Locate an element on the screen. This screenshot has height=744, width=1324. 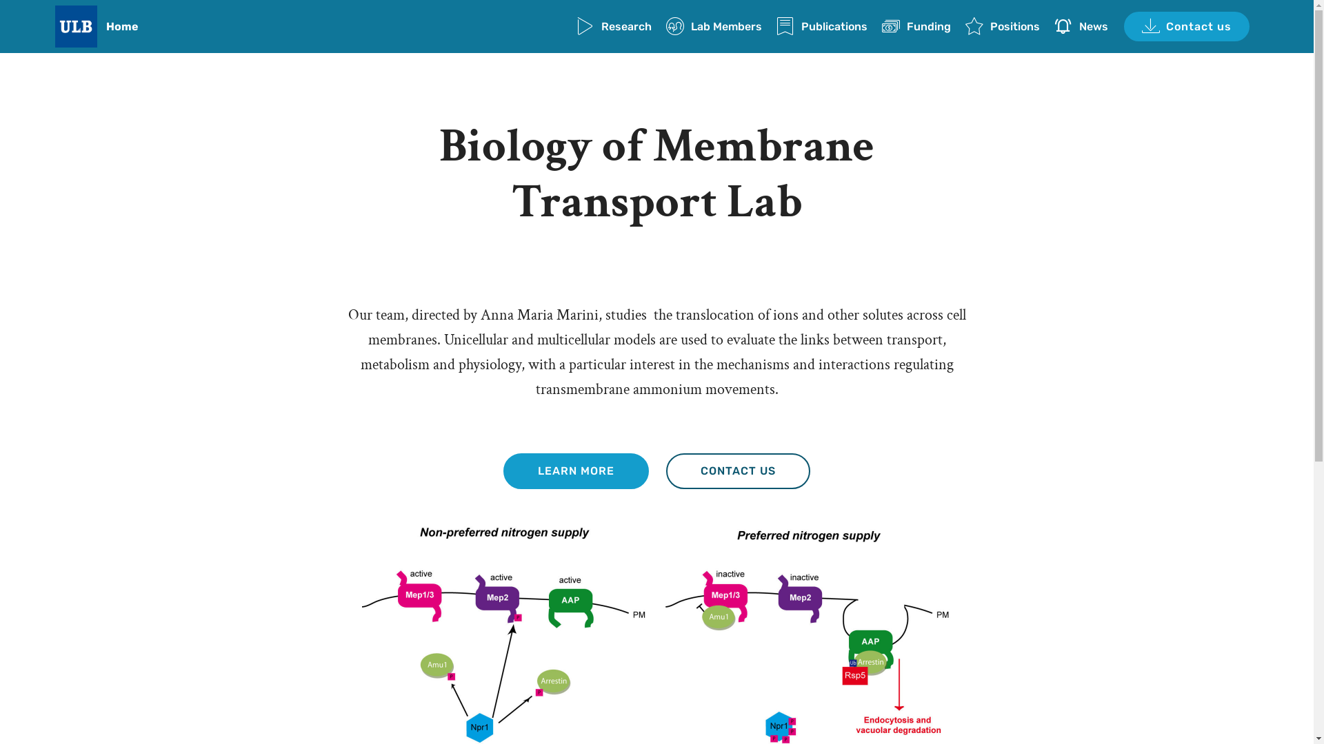
Publications is located at coordinates (822, 26).